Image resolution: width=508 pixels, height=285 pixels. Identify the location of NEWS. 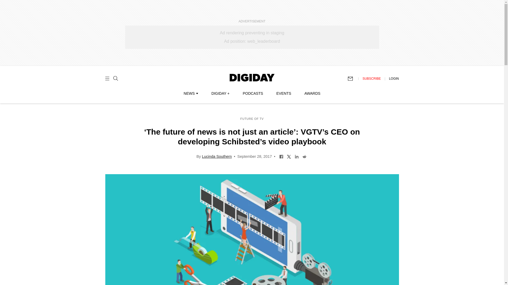
(190, 93).